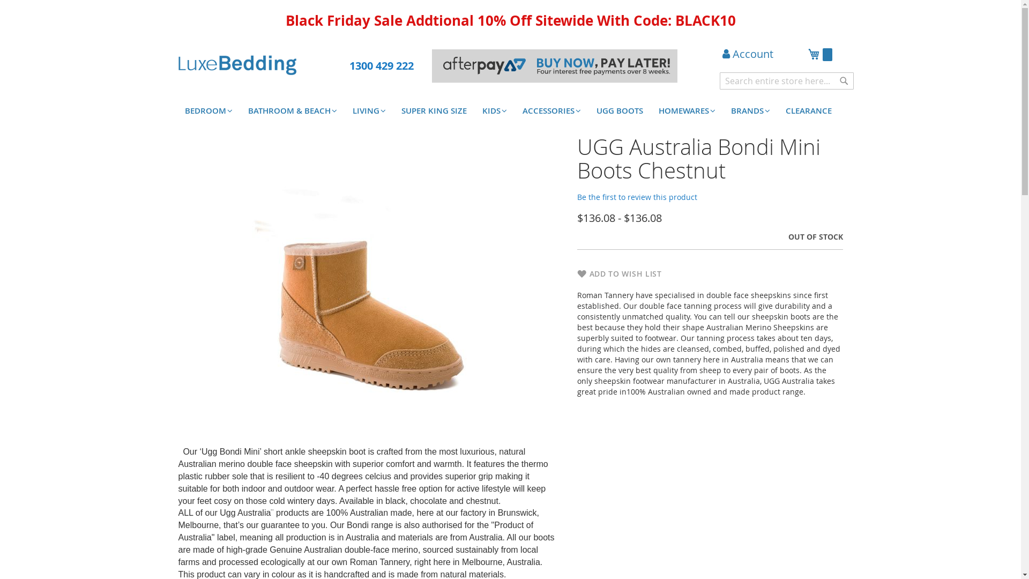 This screenshot has width=1029, height=579. Describe the element at coordinates (208, 111) in the screenshot. I see `BEDROOM` at that location.